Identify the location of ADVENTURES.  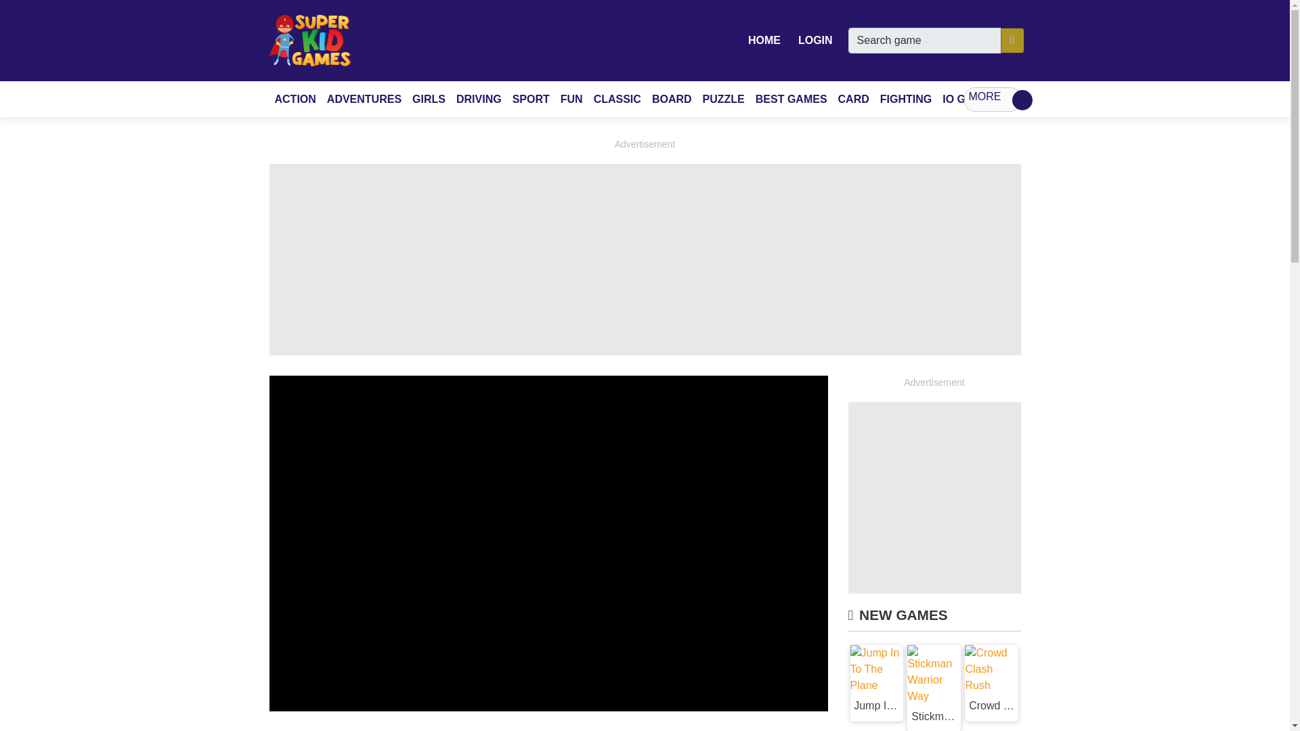
(364, 99).